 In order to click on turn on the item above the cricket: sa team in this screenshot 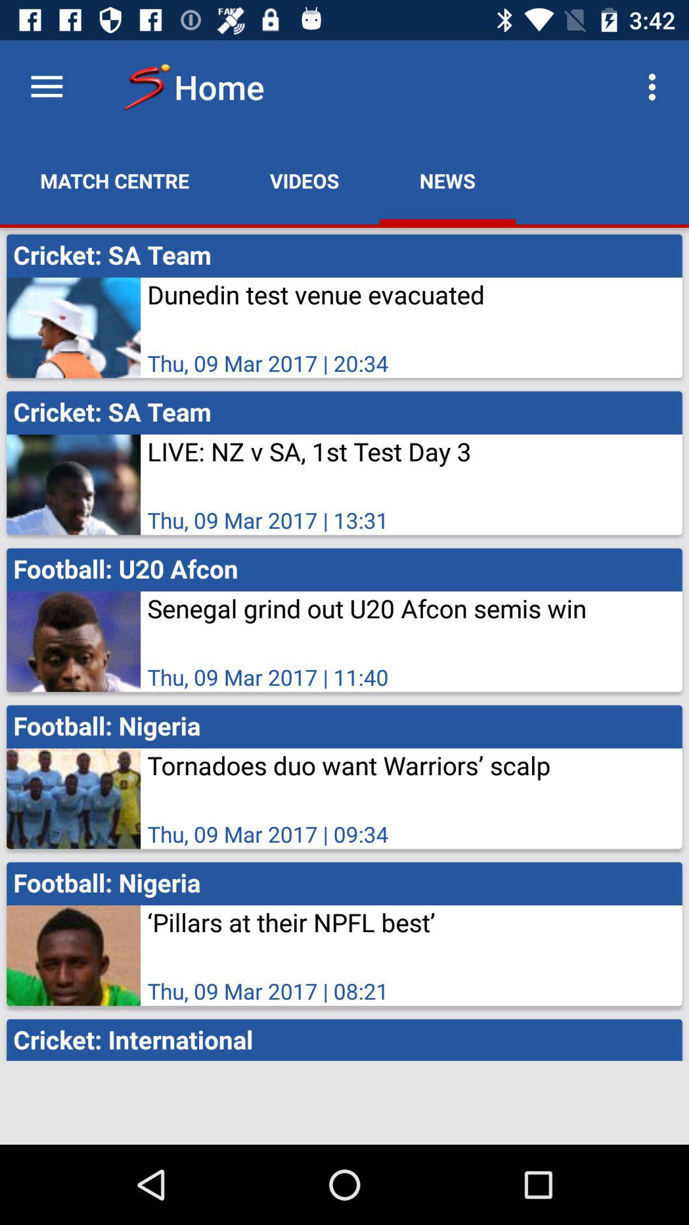, I will do `click(304, 181)`.